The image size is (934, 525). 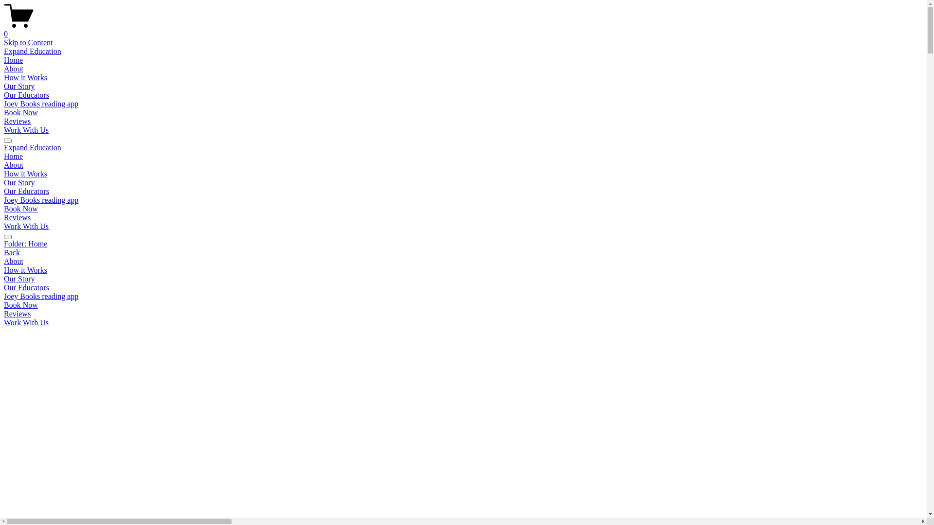 What do you see at coordinates (463, 262) in the screenshot?
I see `About` at bounding box center [463, 262].